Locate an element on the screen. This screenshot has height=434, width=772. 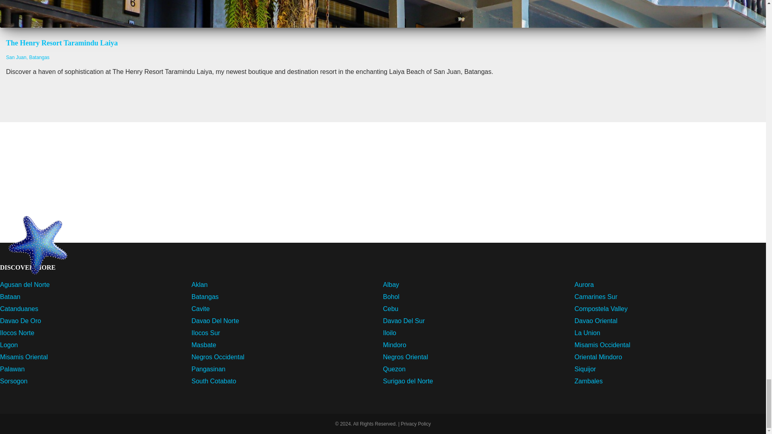
Ilocos Sur is located at coordinates (206, 333).